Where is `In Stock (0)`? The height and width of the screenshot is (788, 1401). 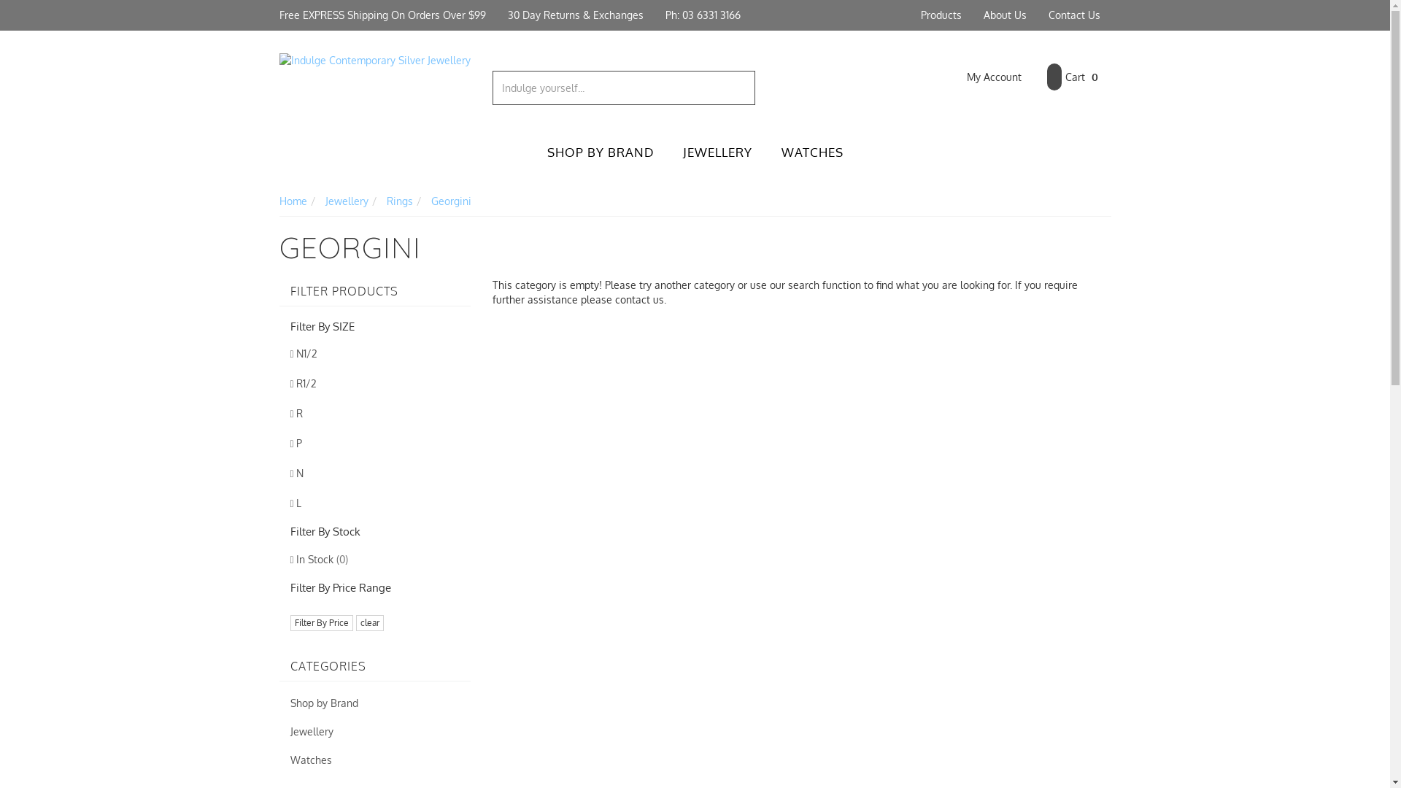 In Stock (0) is located at coordinates (375, 560).